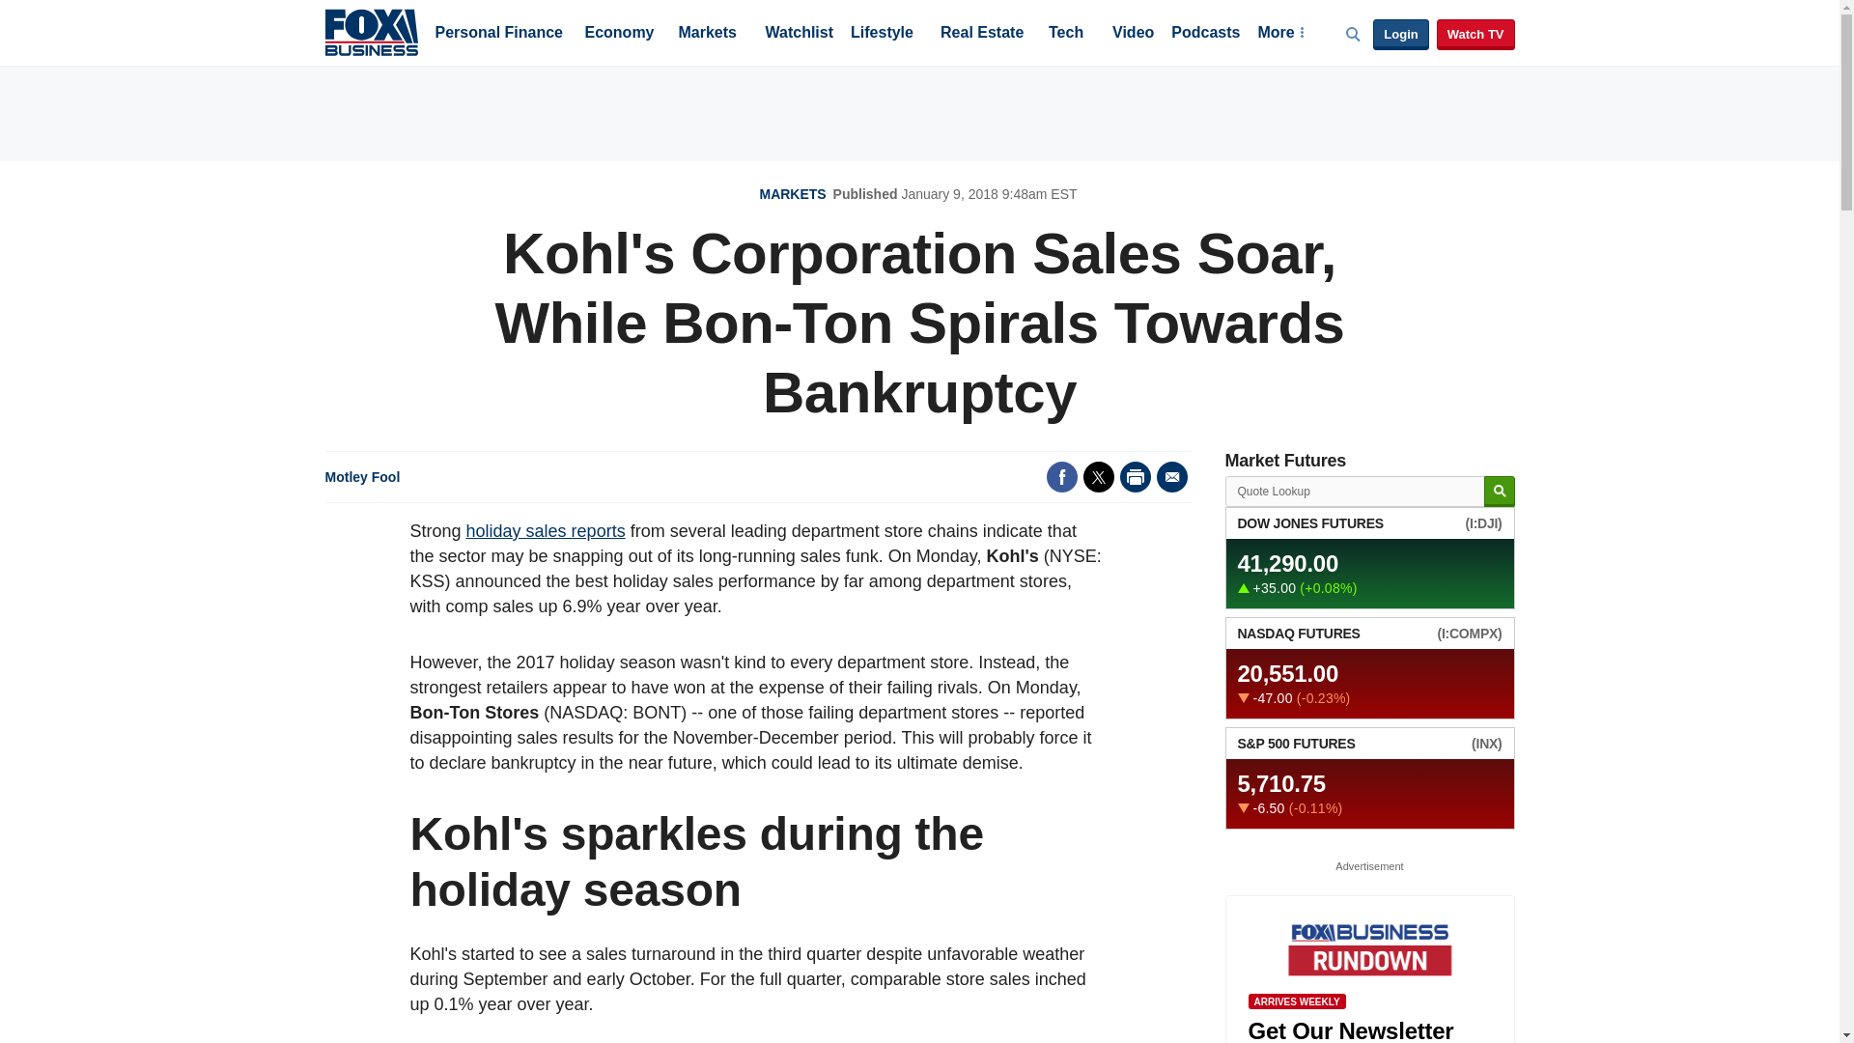 This screenshot has width=1854, height=1043. I want to click on Video, so click(1133, 34).